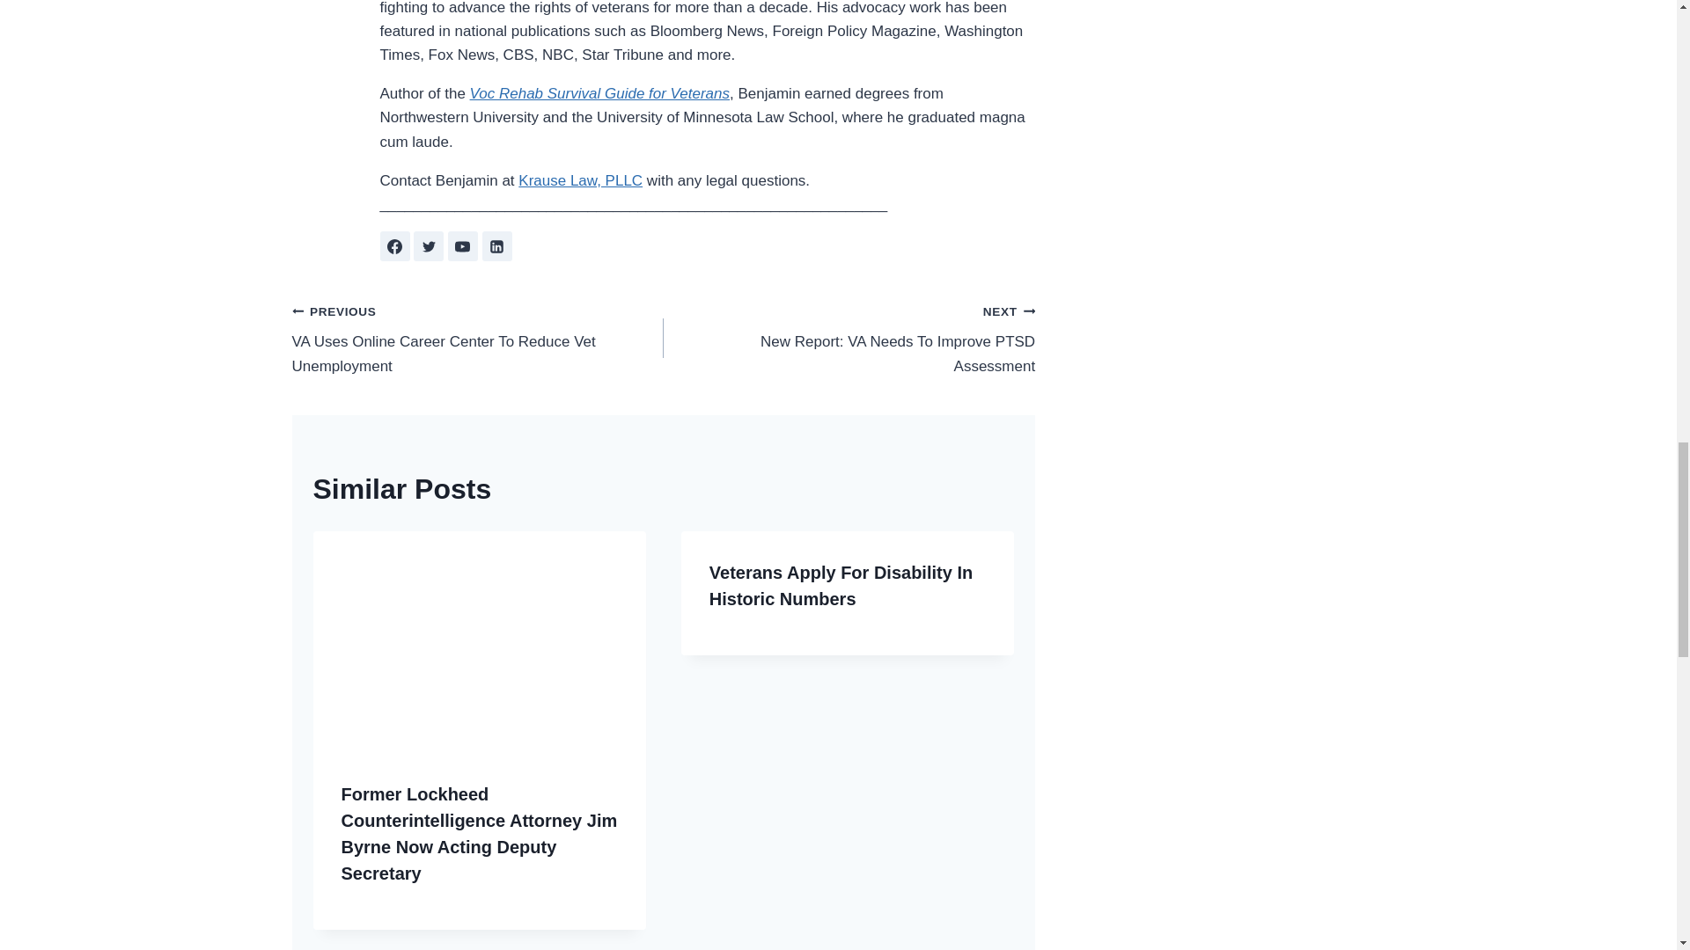 This screenshot has height=950, width=1690. Describe the element at coordinates (496, 246) in the screenshot. I see `Krause Law, PLLC` at that location.